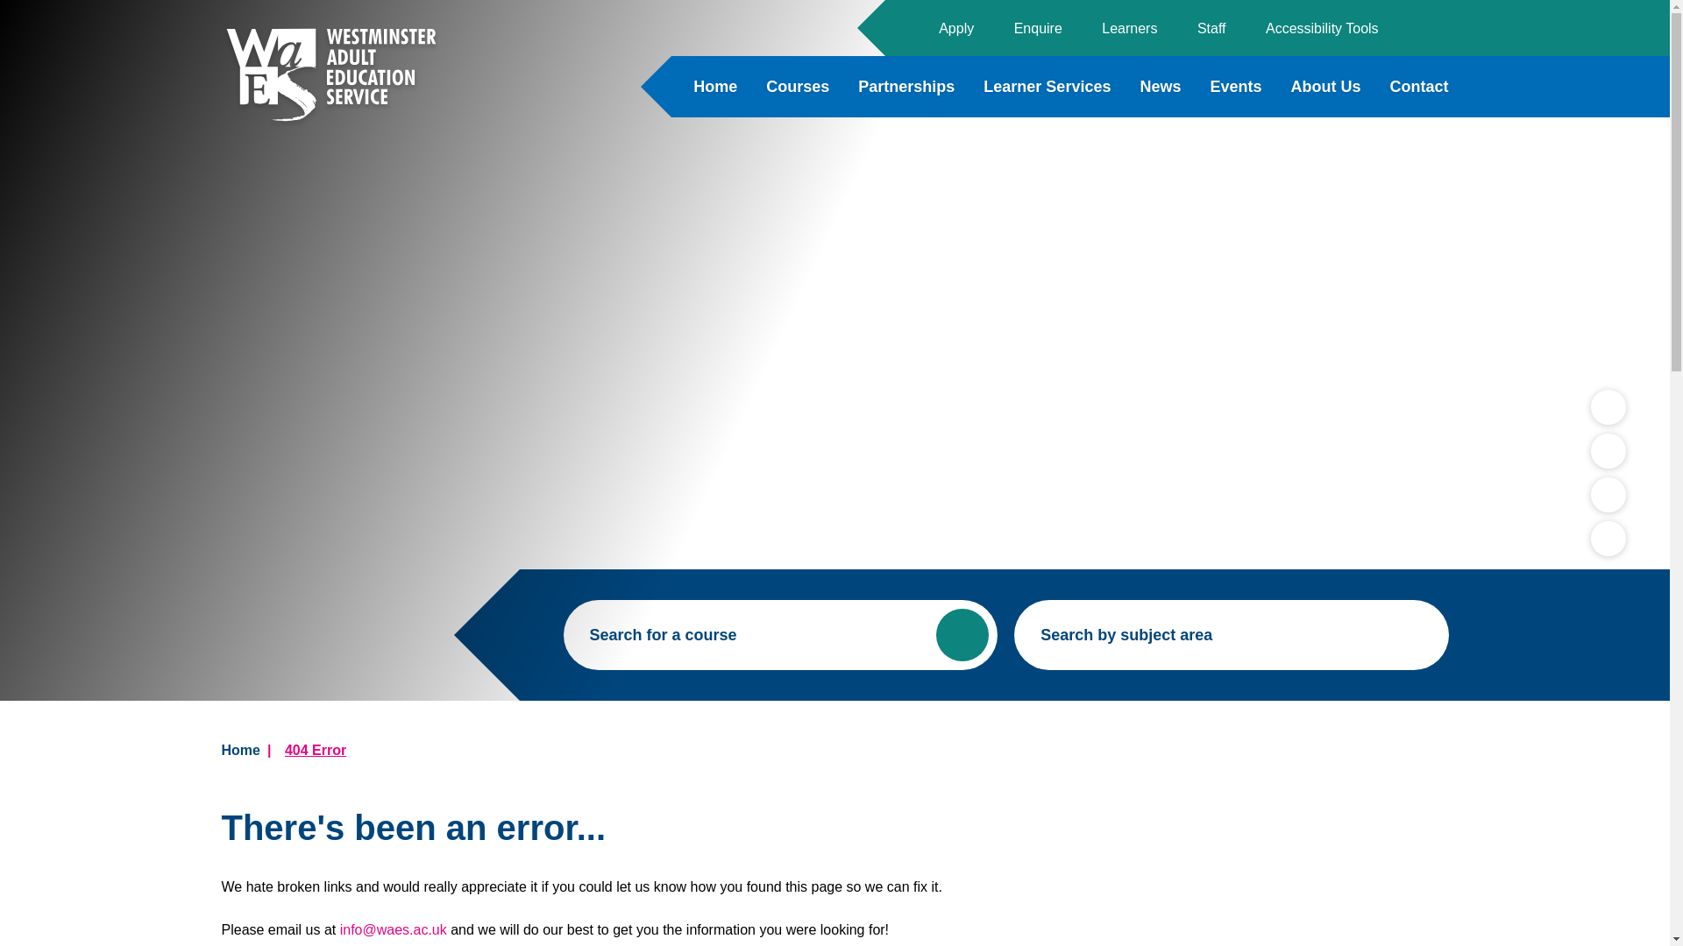 The width and height of the screenshot is (1683, 946). What do you see at coordinates (954, 28) in the screenshot?
I see `Apply` at bounding box center [954, 28].